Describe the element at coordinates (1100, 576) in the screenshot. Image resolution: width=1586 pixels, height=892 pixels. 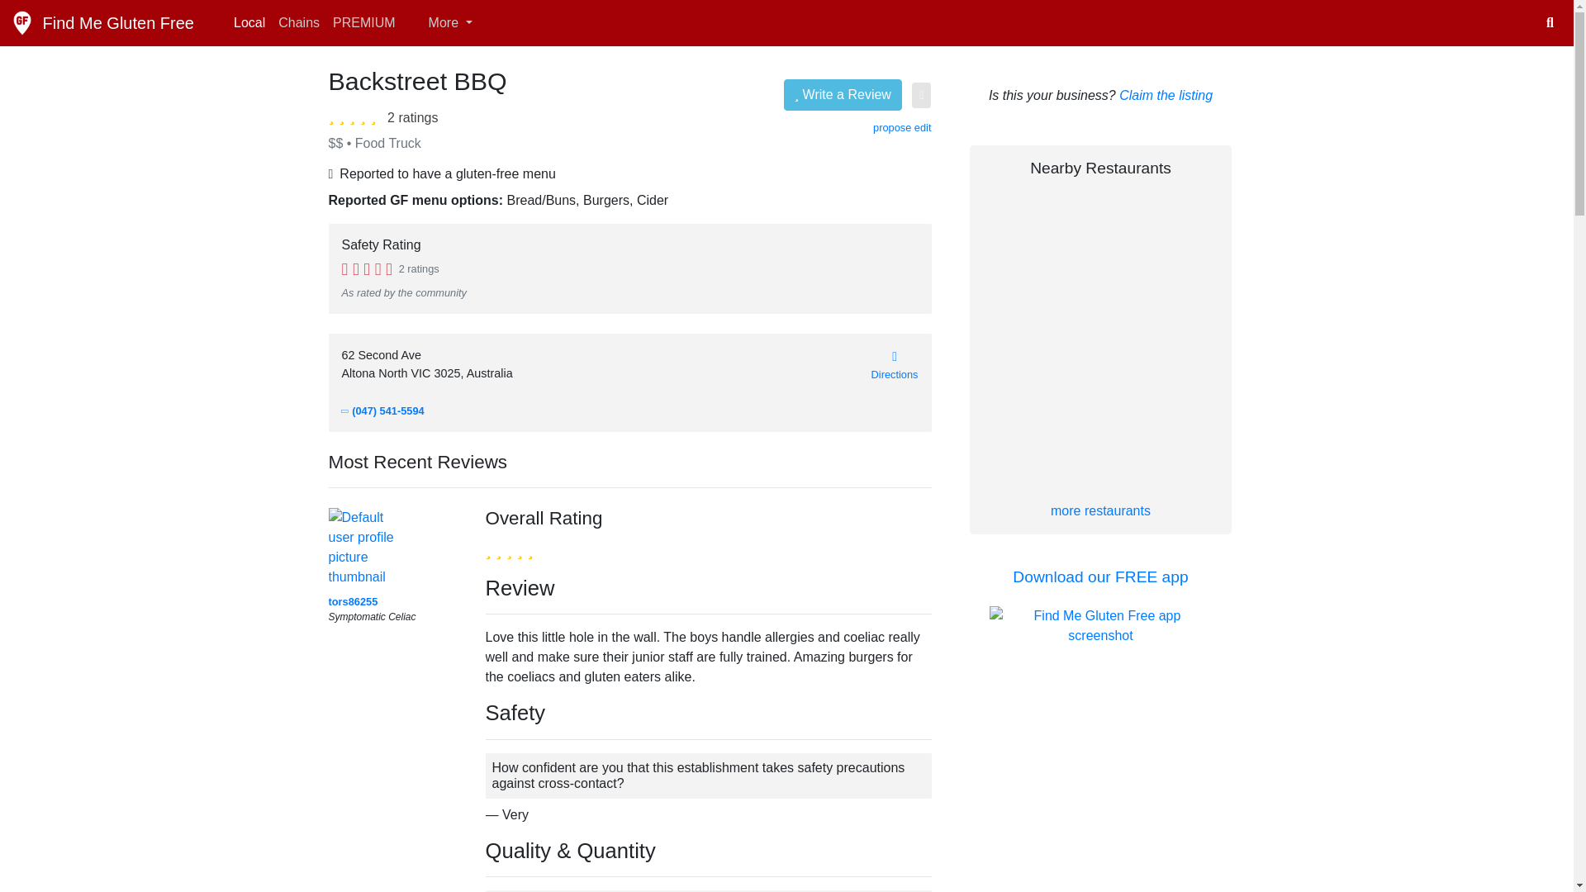
I see `Download our FREE app` at that location.